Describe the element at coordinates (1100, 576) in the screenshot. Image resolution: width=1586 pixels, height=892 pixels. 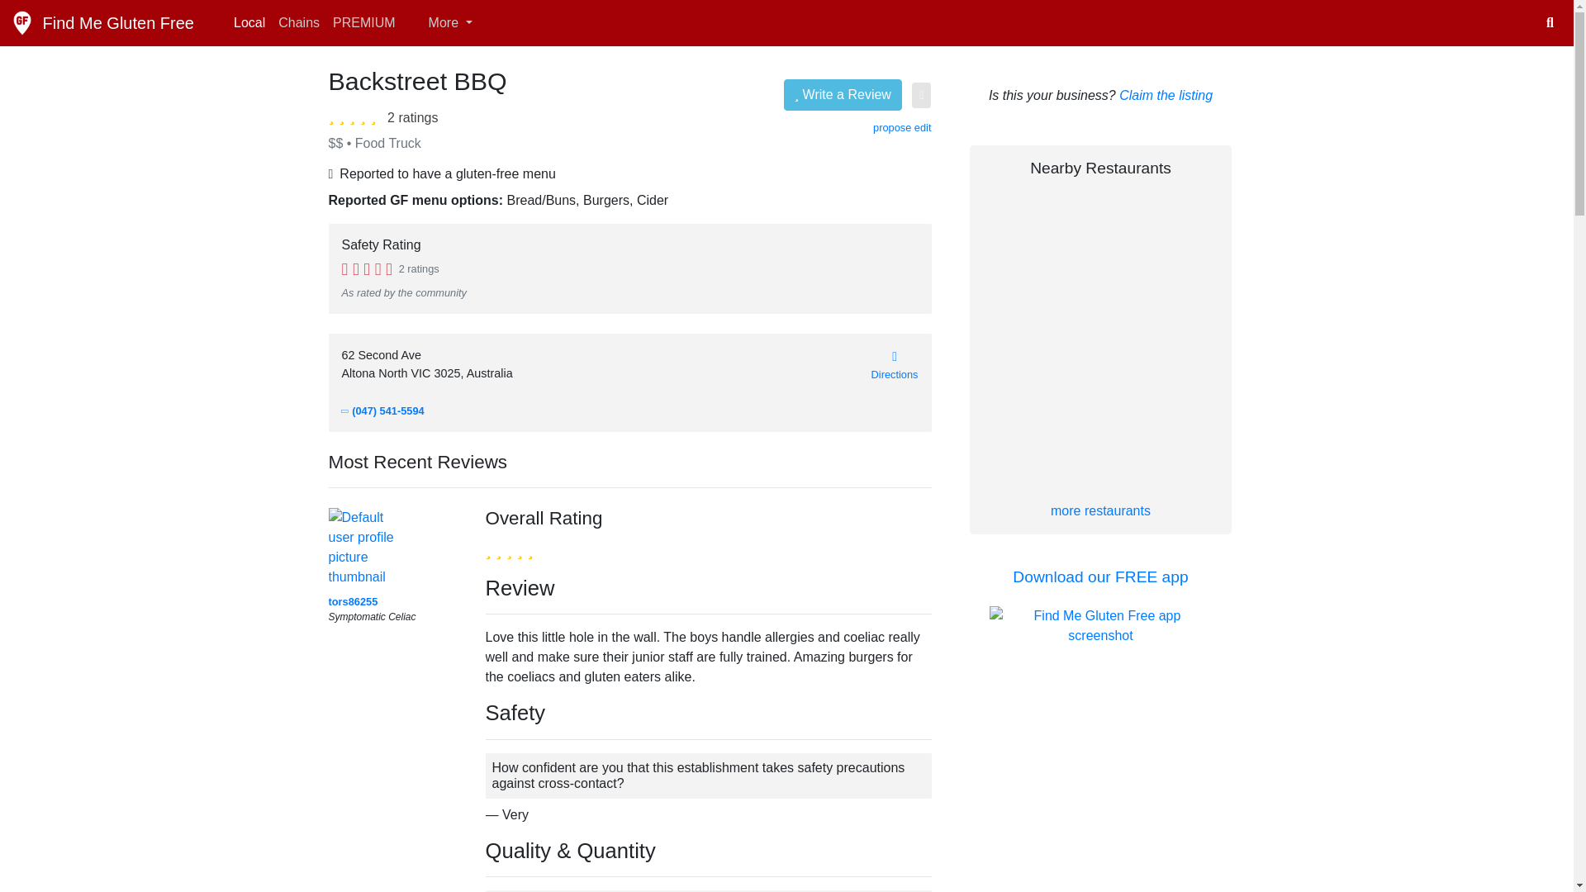
I see `Download our FREE app` at that location.